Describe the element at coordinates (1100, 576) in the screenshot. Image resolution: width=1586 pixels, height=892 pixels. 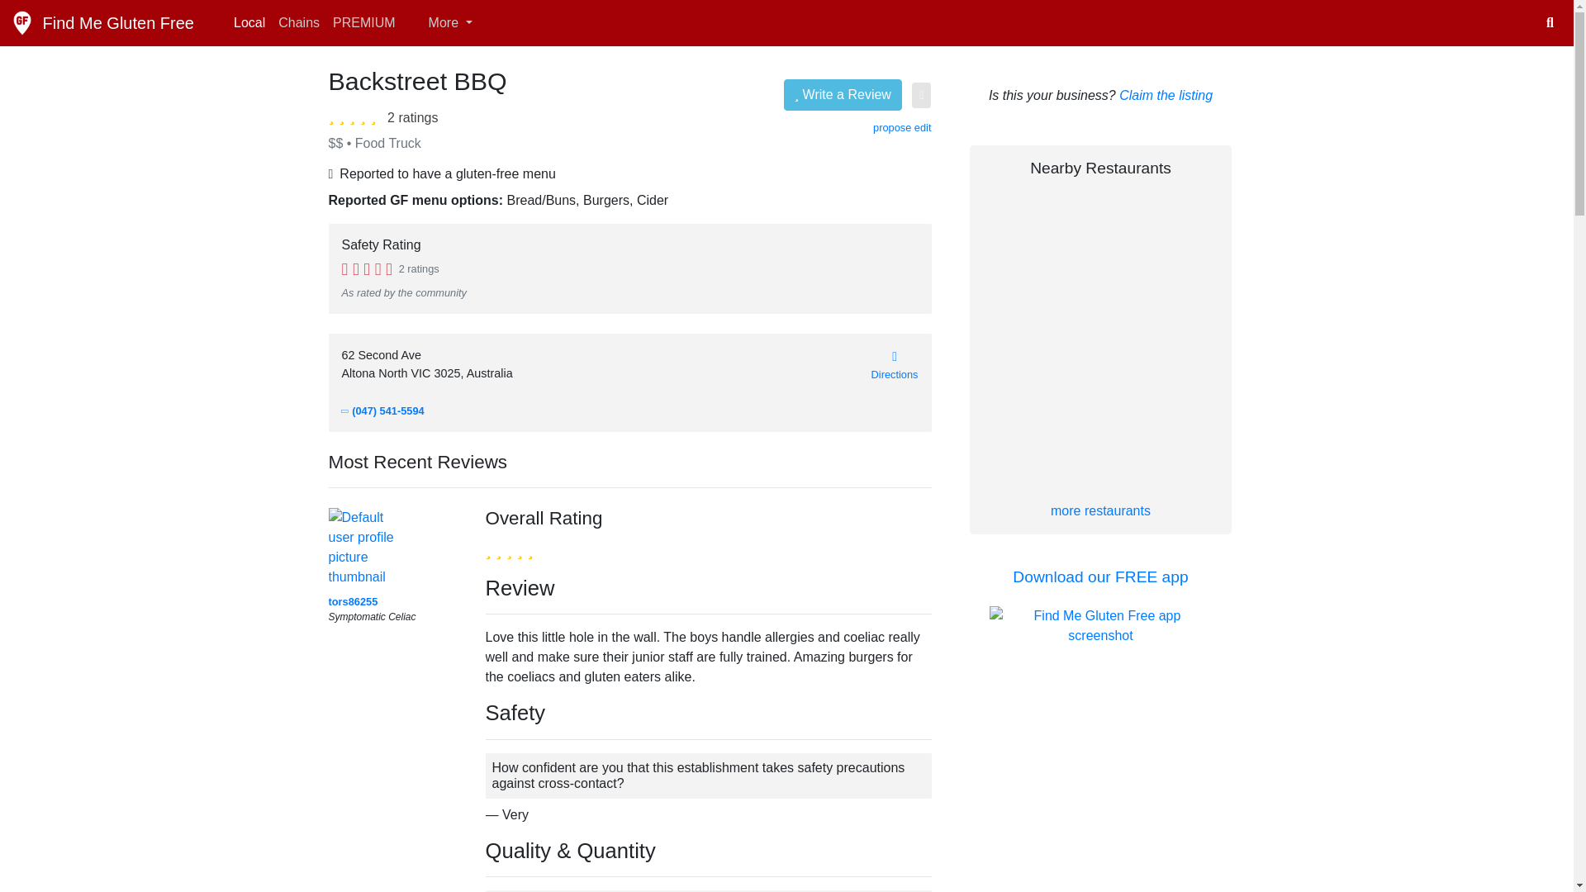
I see `Download our FREE app` at that location.